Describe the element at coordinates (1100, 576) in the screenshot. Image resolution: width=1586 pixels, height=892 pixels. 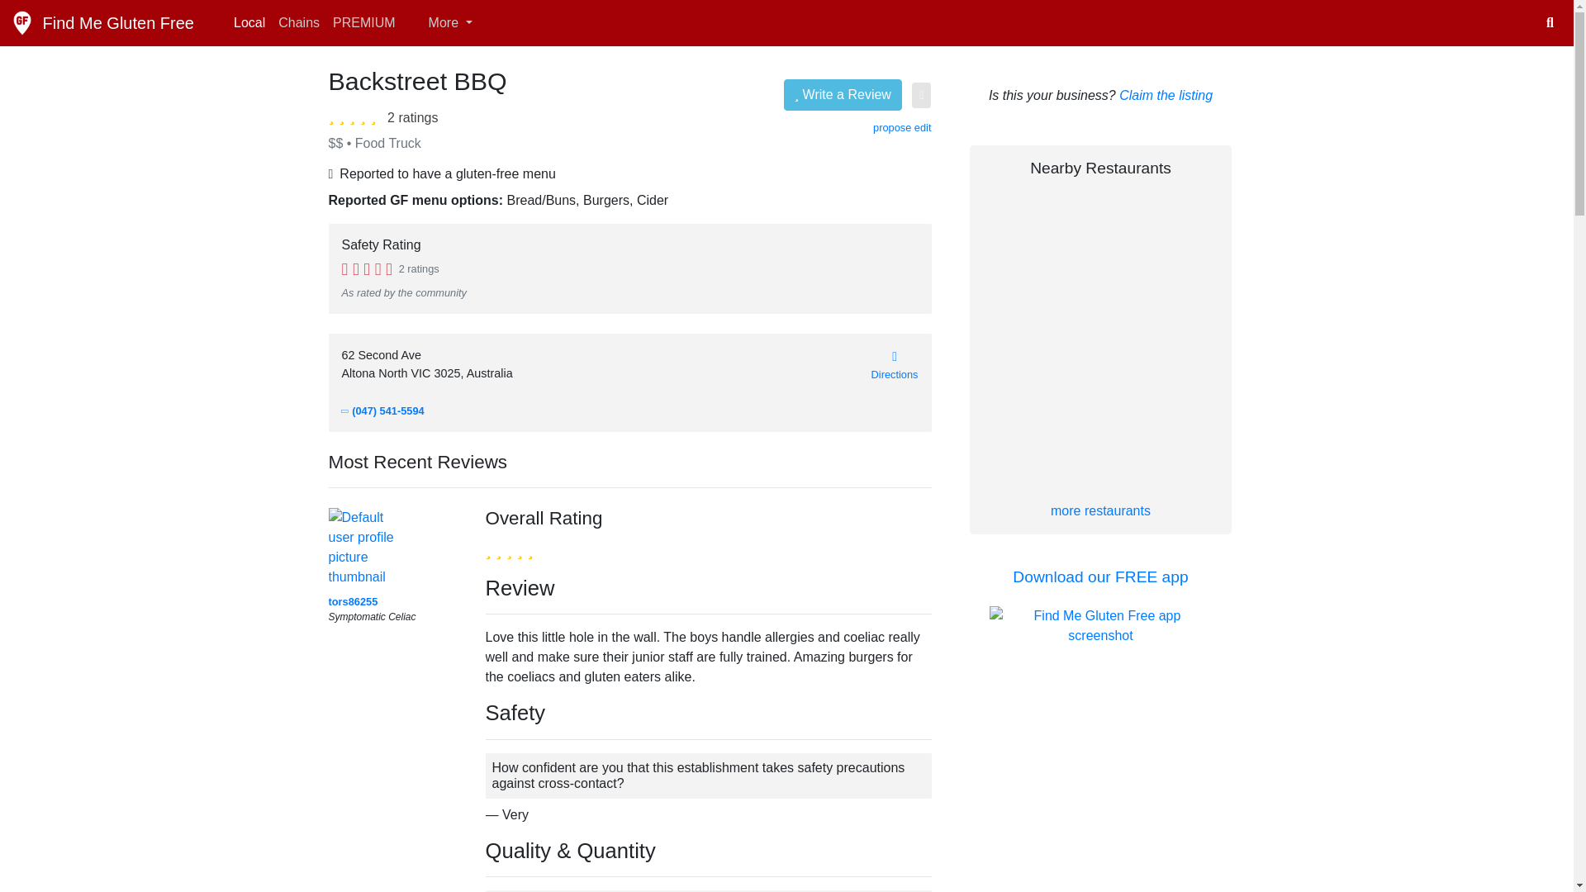
I see `Download our FREE app` at that location.